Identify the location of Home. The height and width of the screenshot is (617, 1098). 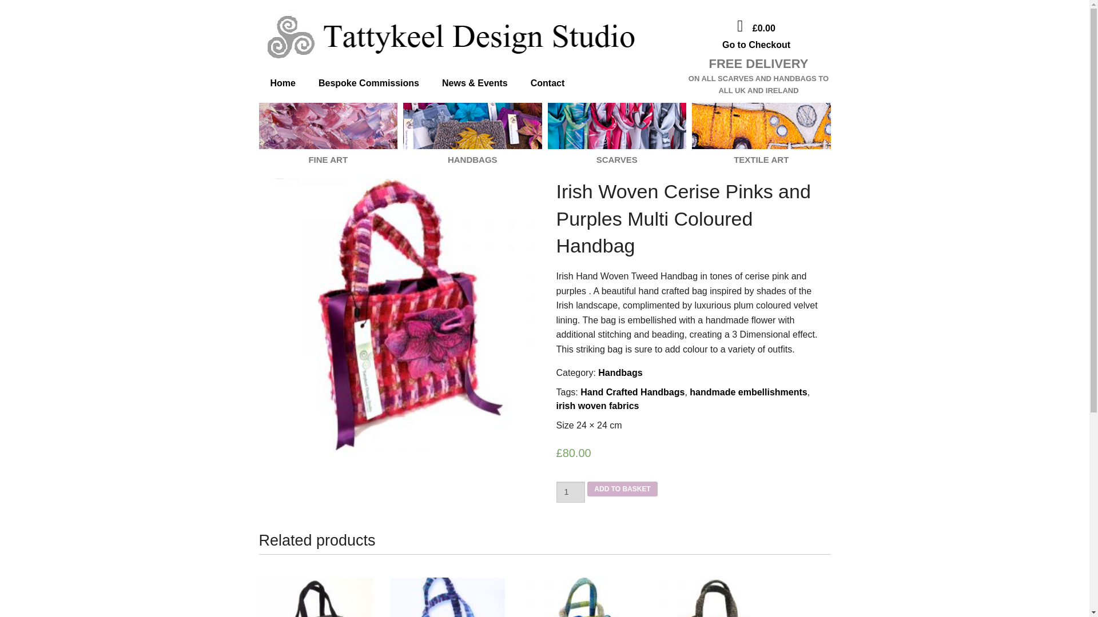
(282, 83).